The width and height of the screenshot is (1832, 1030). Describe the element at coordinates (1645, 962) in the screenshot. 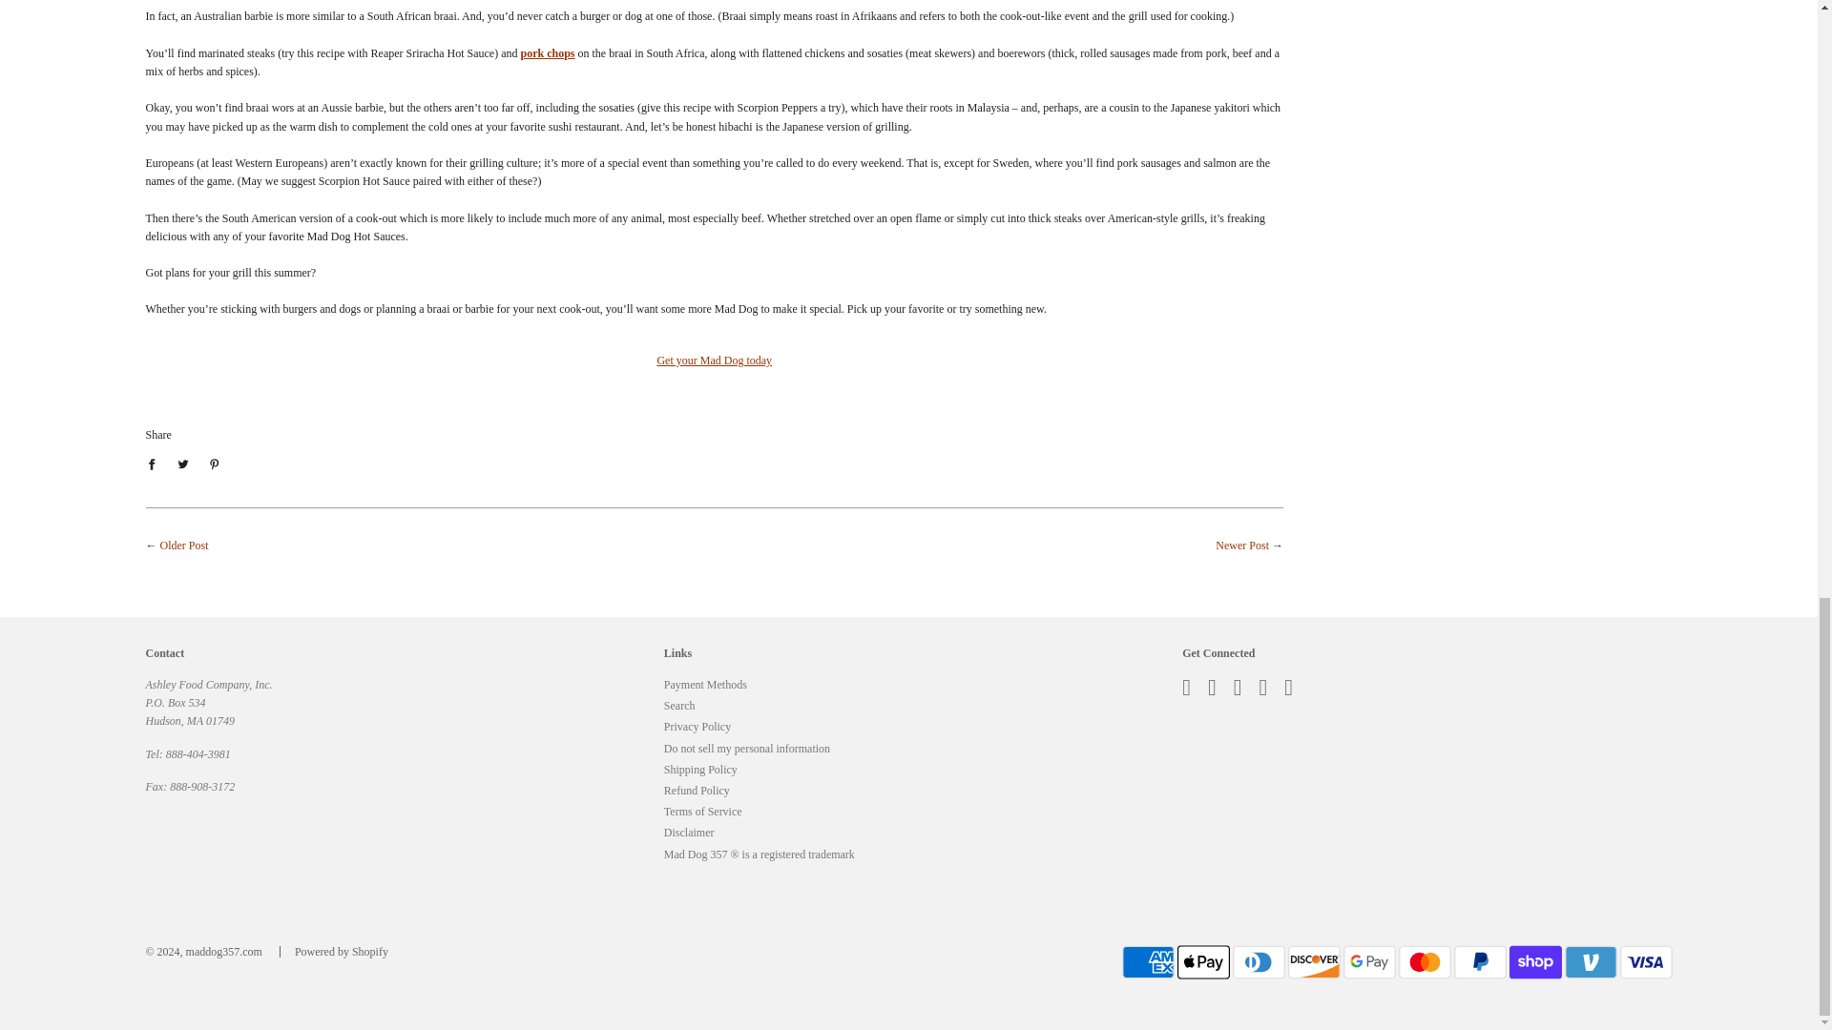

I see `Visa` at that location.